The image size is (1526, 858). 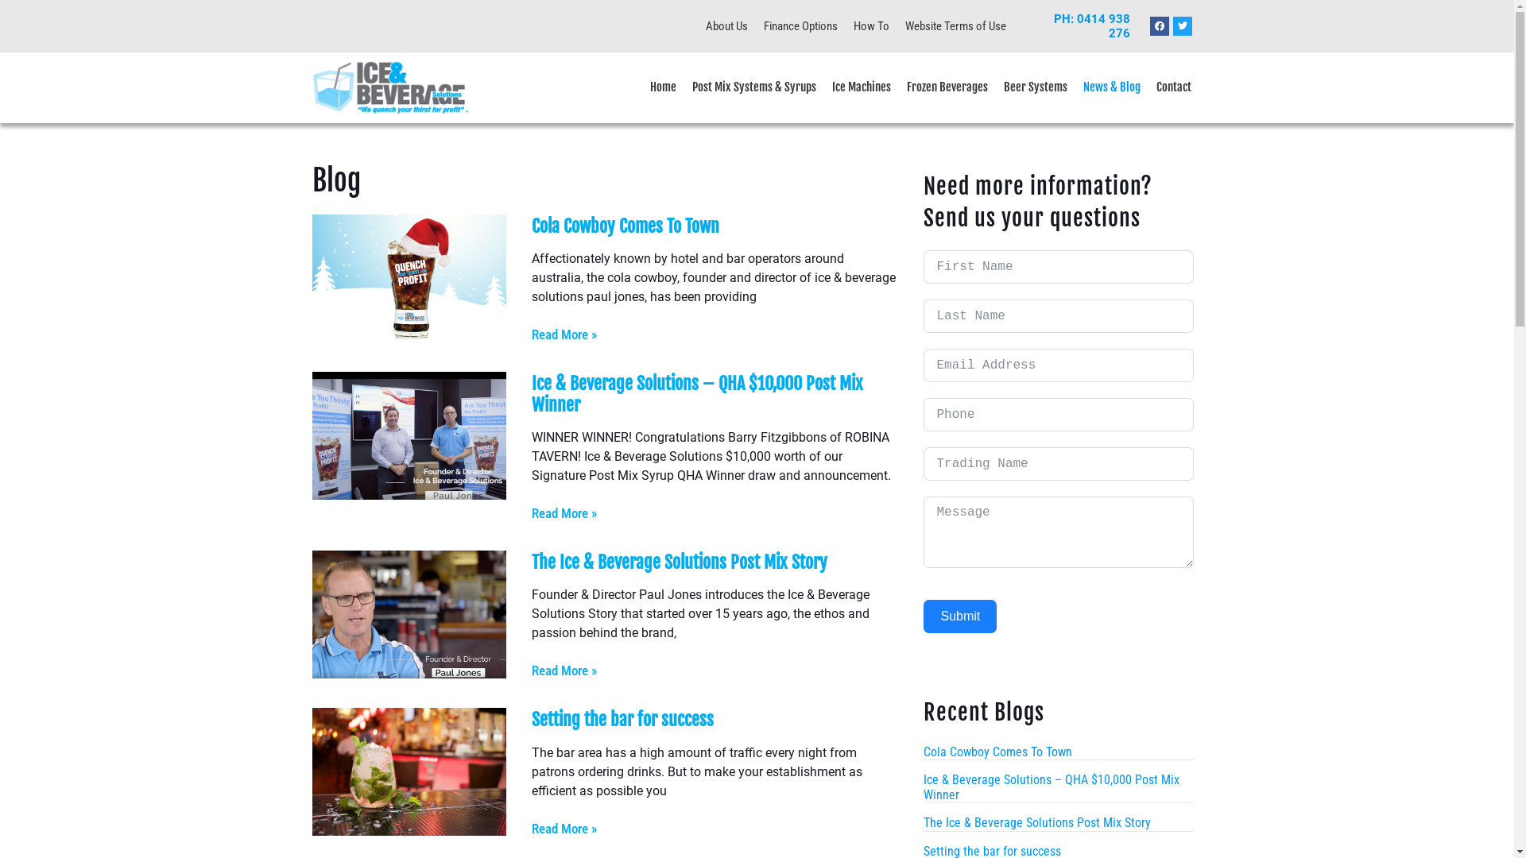 I want to click on The Ice & Beverage Solutions Post Mix Story, so click(x=680, y=562).